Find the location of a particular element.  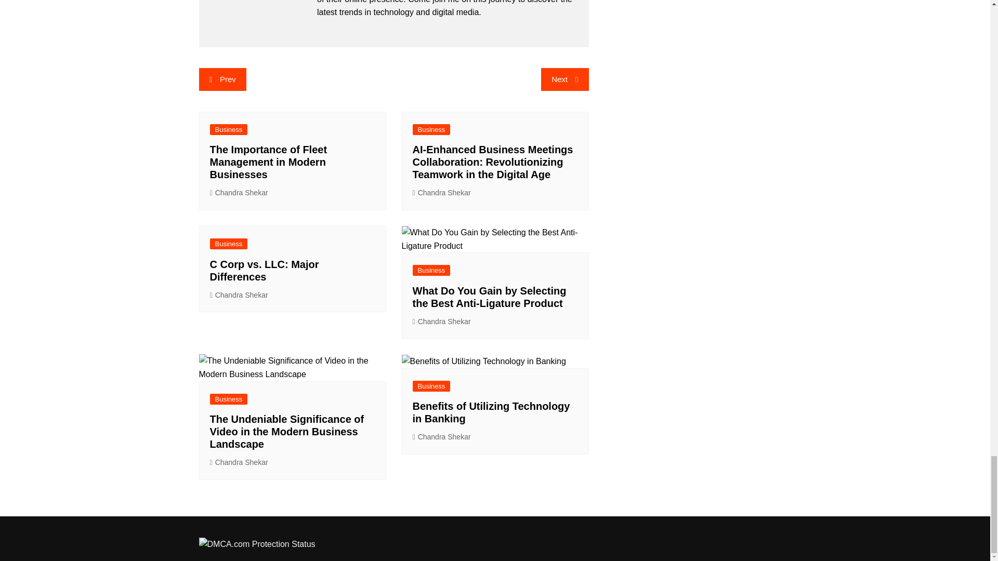

What Do You Gain by Selecting the Best Anti-Ligature Product is located at coordinates (490, 297).